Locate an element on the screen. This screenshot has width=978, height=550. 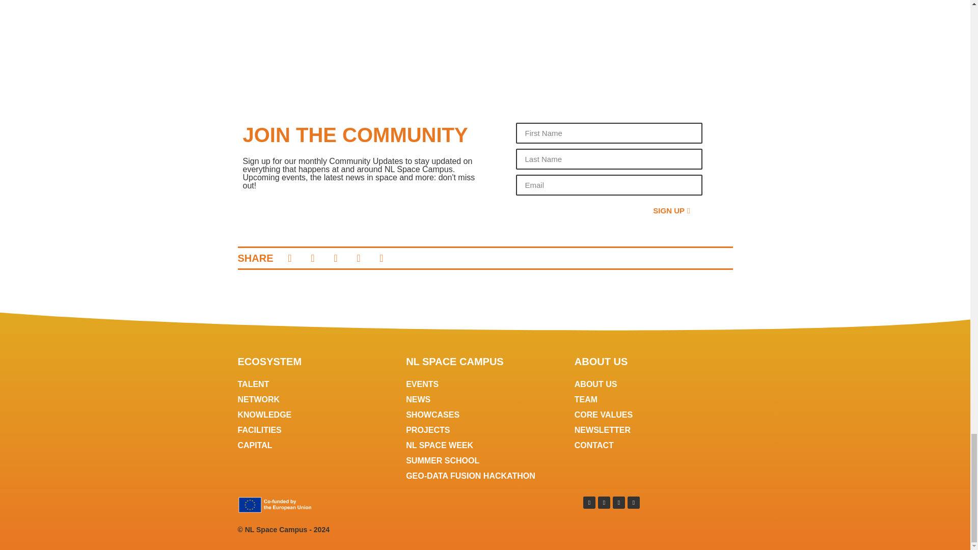
CONTACT is located at coordinates (654, 445).